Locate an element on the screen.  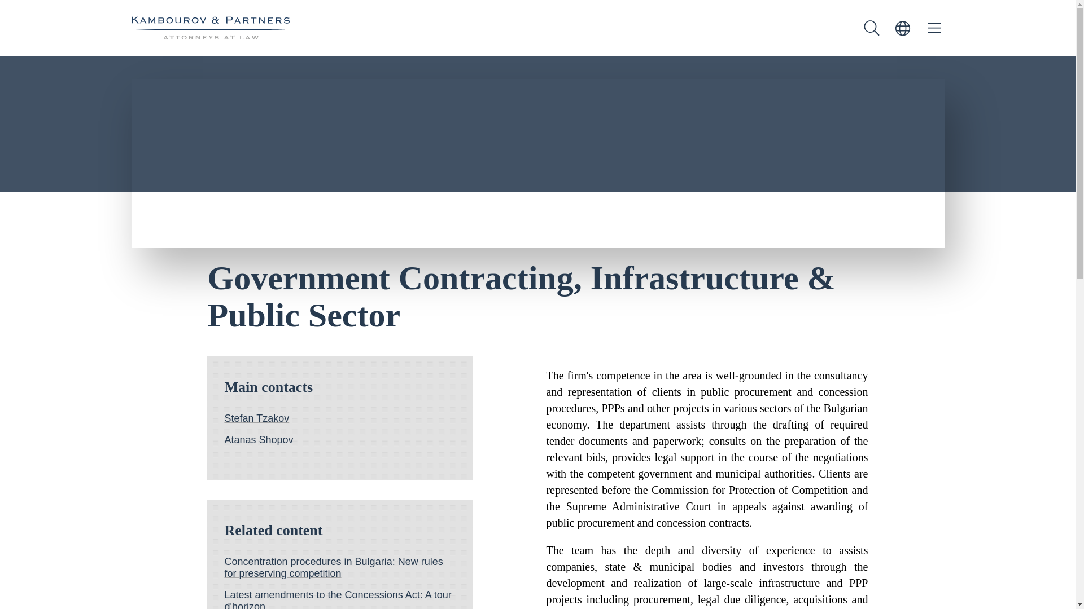
Stefan Tzakov is located at coordinates (340, 418).